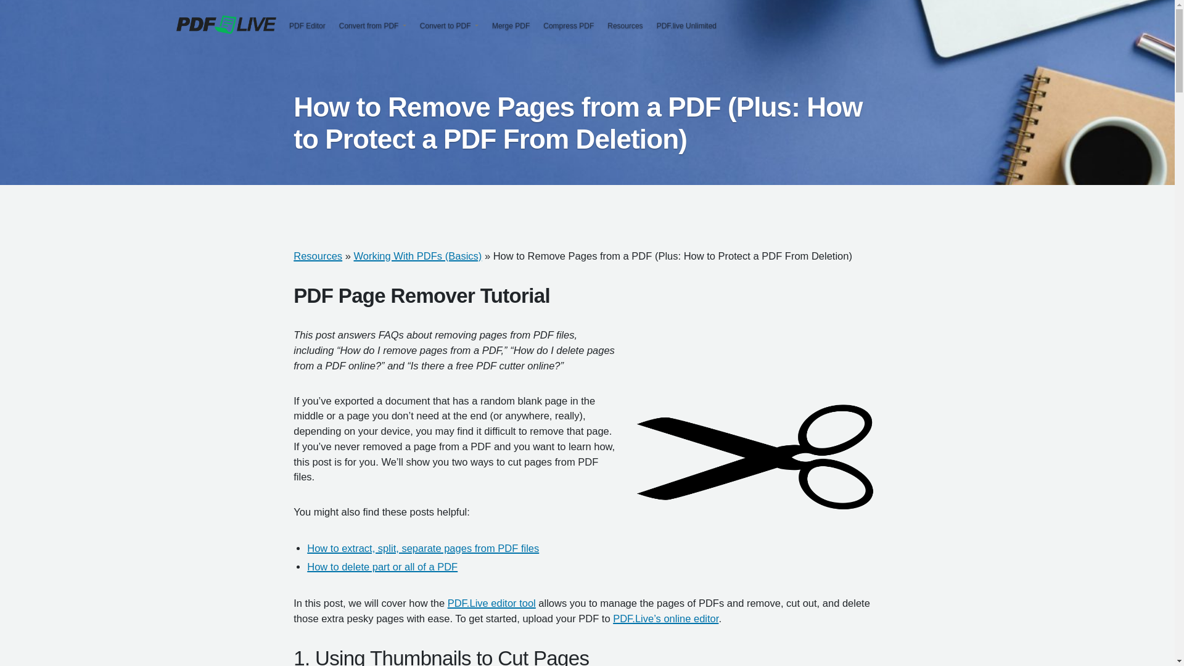  Describe the element at coordinates (422, 548) in the screenshot. I see `How to extract, split, separate pages from PDF files` at that location.